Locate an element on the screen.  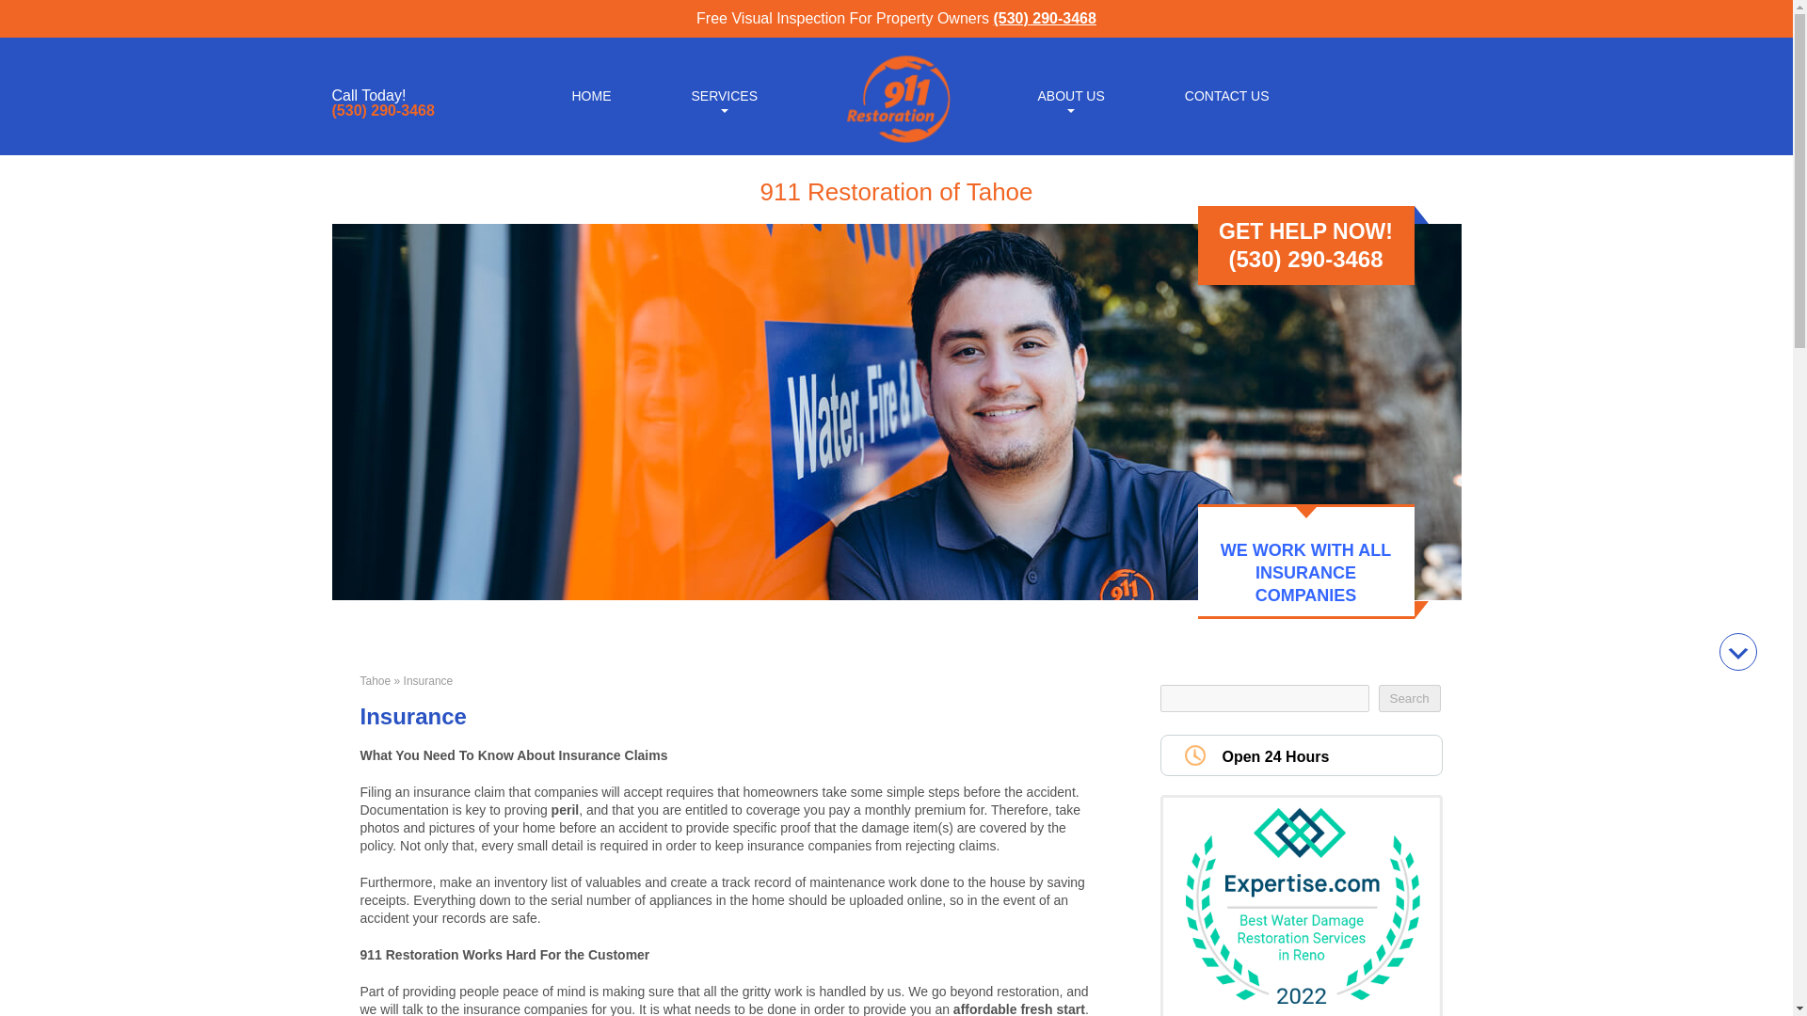
Search is located at coordinates (1408, 698).